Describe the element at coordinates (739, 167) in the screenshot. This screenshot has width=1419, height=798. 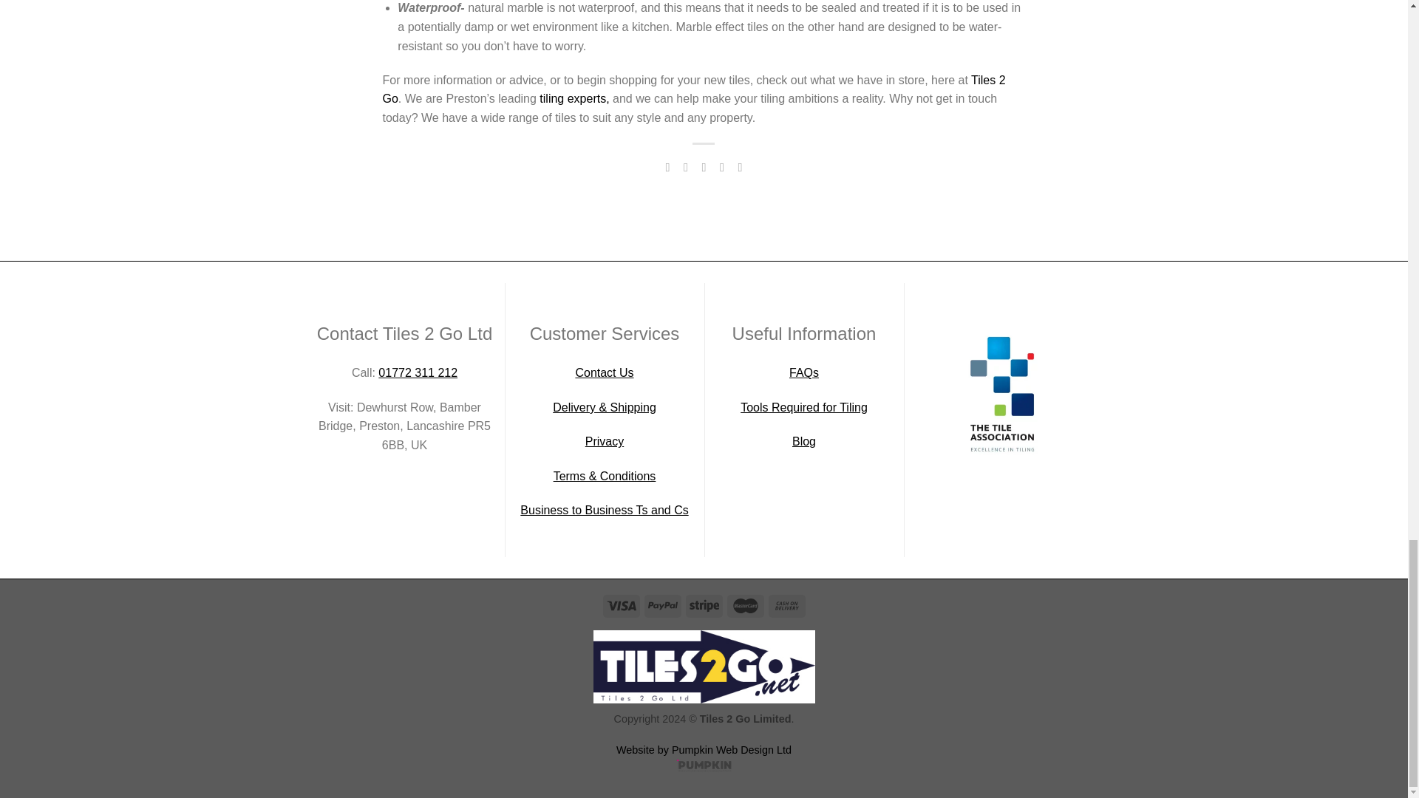
I see `Share on LinkedIn` at that location.